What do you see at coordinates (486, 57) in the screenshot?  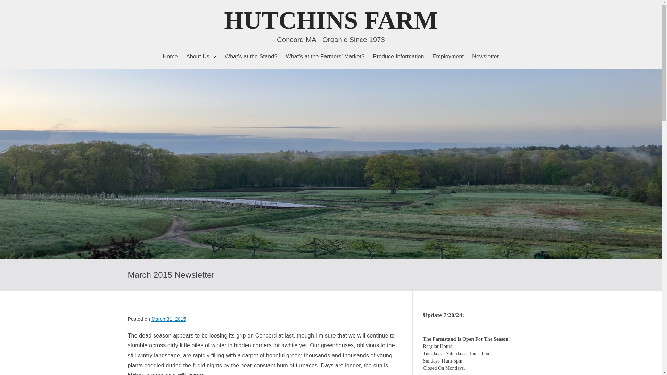 I see `Newsletter` at bounding box center [486, 57].